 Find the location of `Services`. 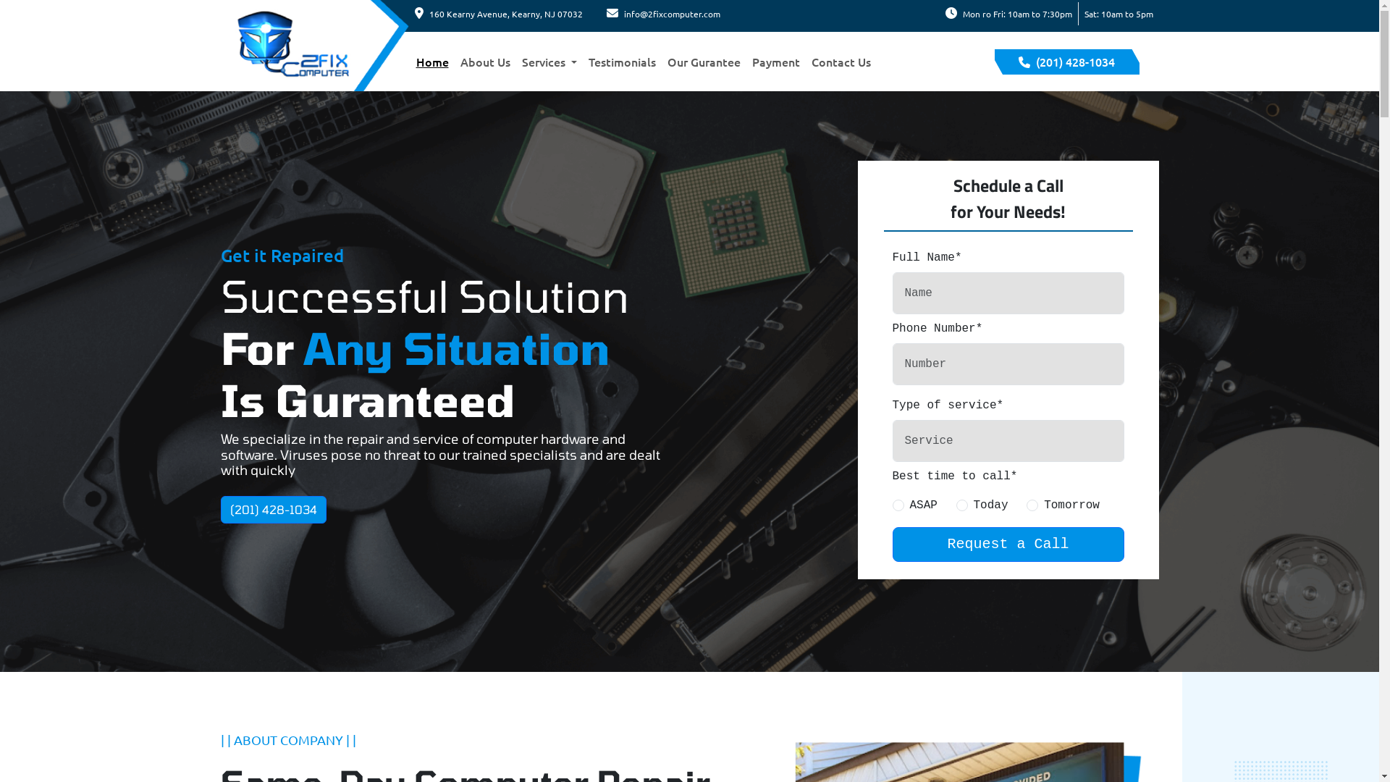

Services is located at coordinates (549, 62).